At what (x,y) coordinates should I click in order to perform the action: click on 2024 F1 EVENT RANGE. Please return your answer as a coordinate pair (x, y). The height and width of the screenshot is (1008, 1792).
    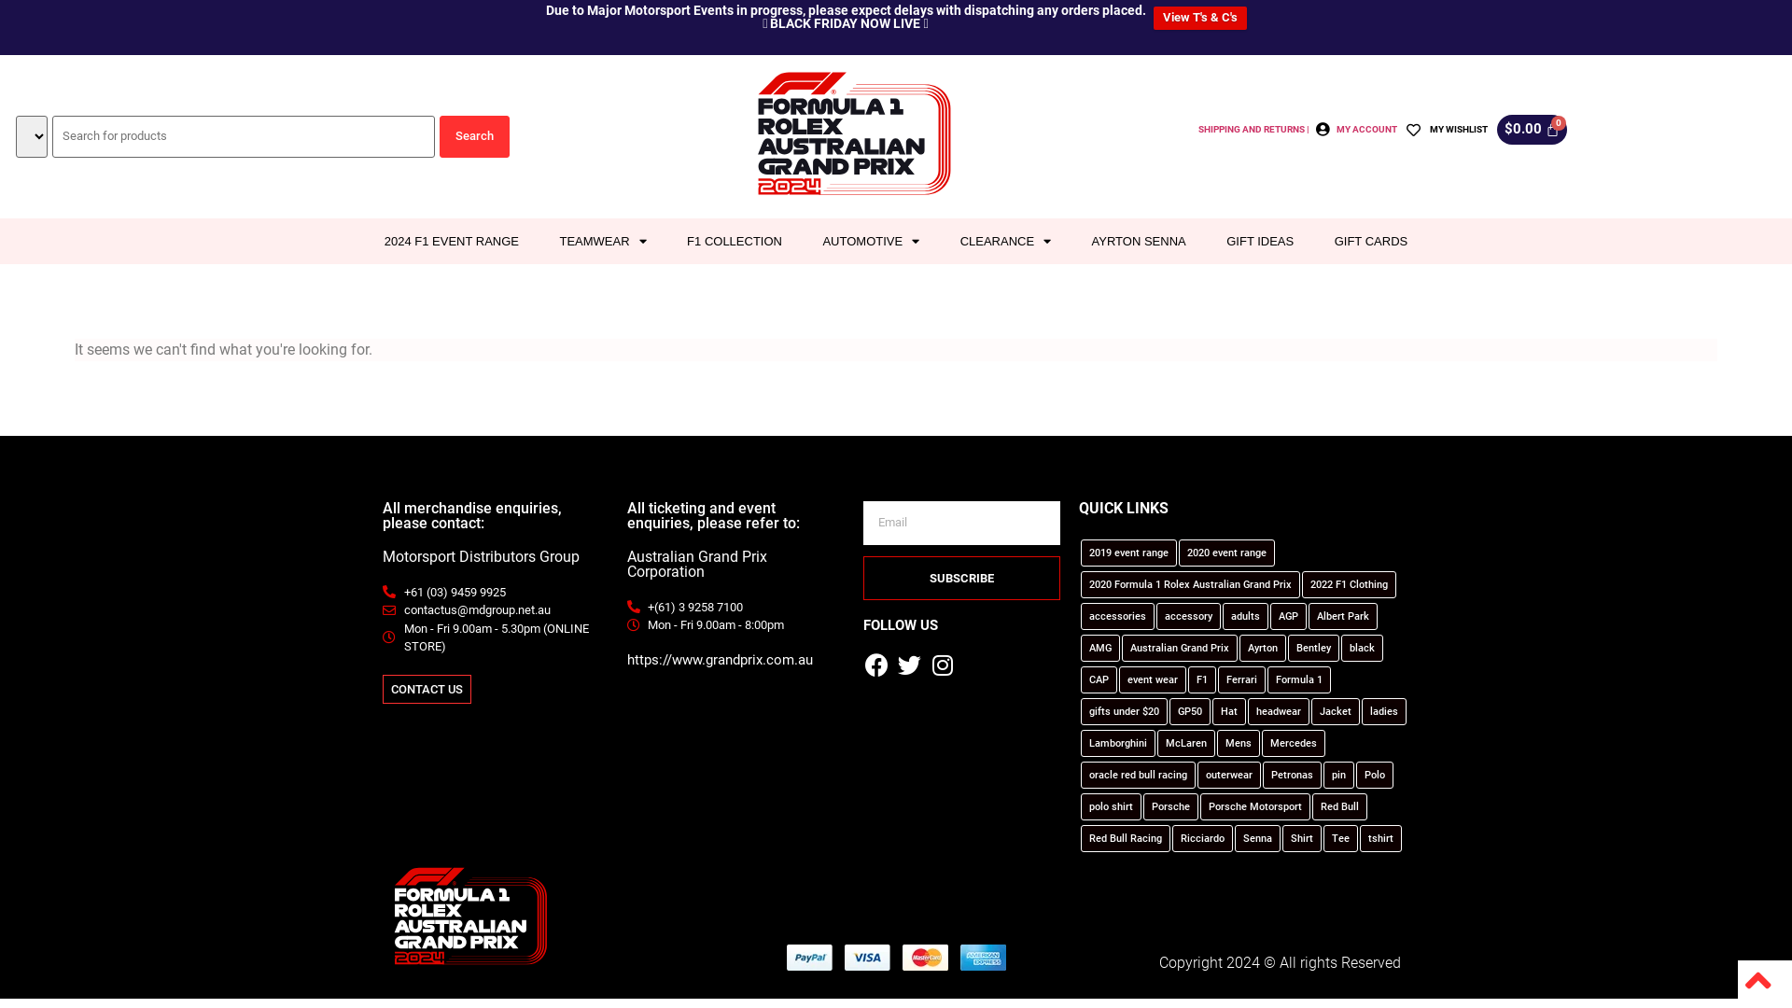
    Looking at the image, I should click on (452, 241).